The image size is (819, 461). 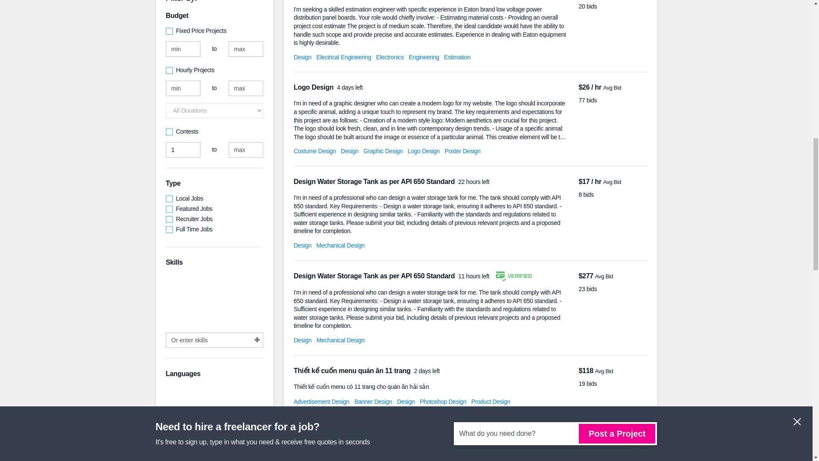 What do you see at coordinates (302, 57) in the screenshot?
I see `Design` at bounding box center [302, 57].